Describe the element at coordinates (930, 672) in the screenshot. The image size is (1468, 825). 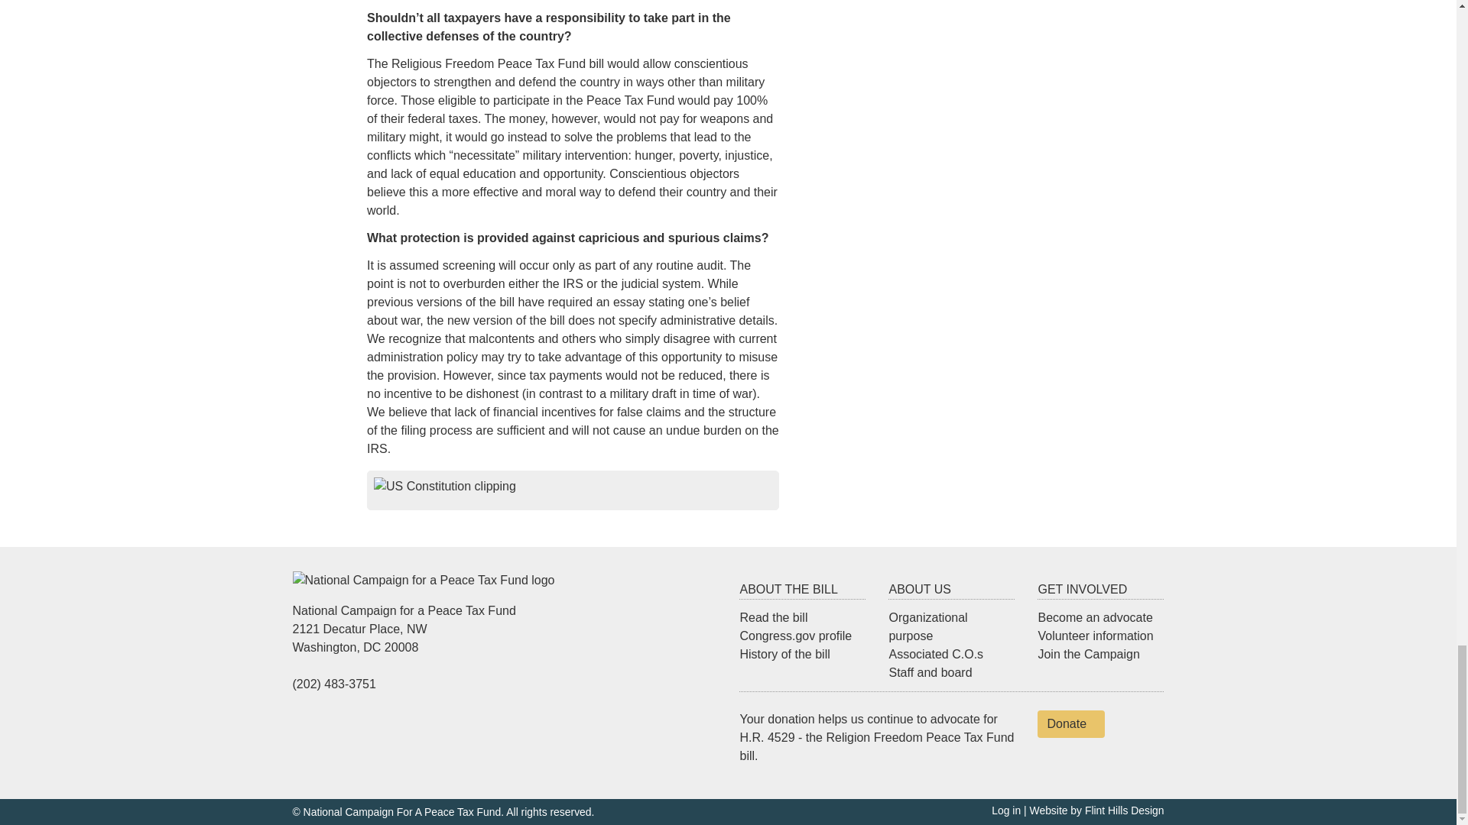
I see `Staff and board` at that location.